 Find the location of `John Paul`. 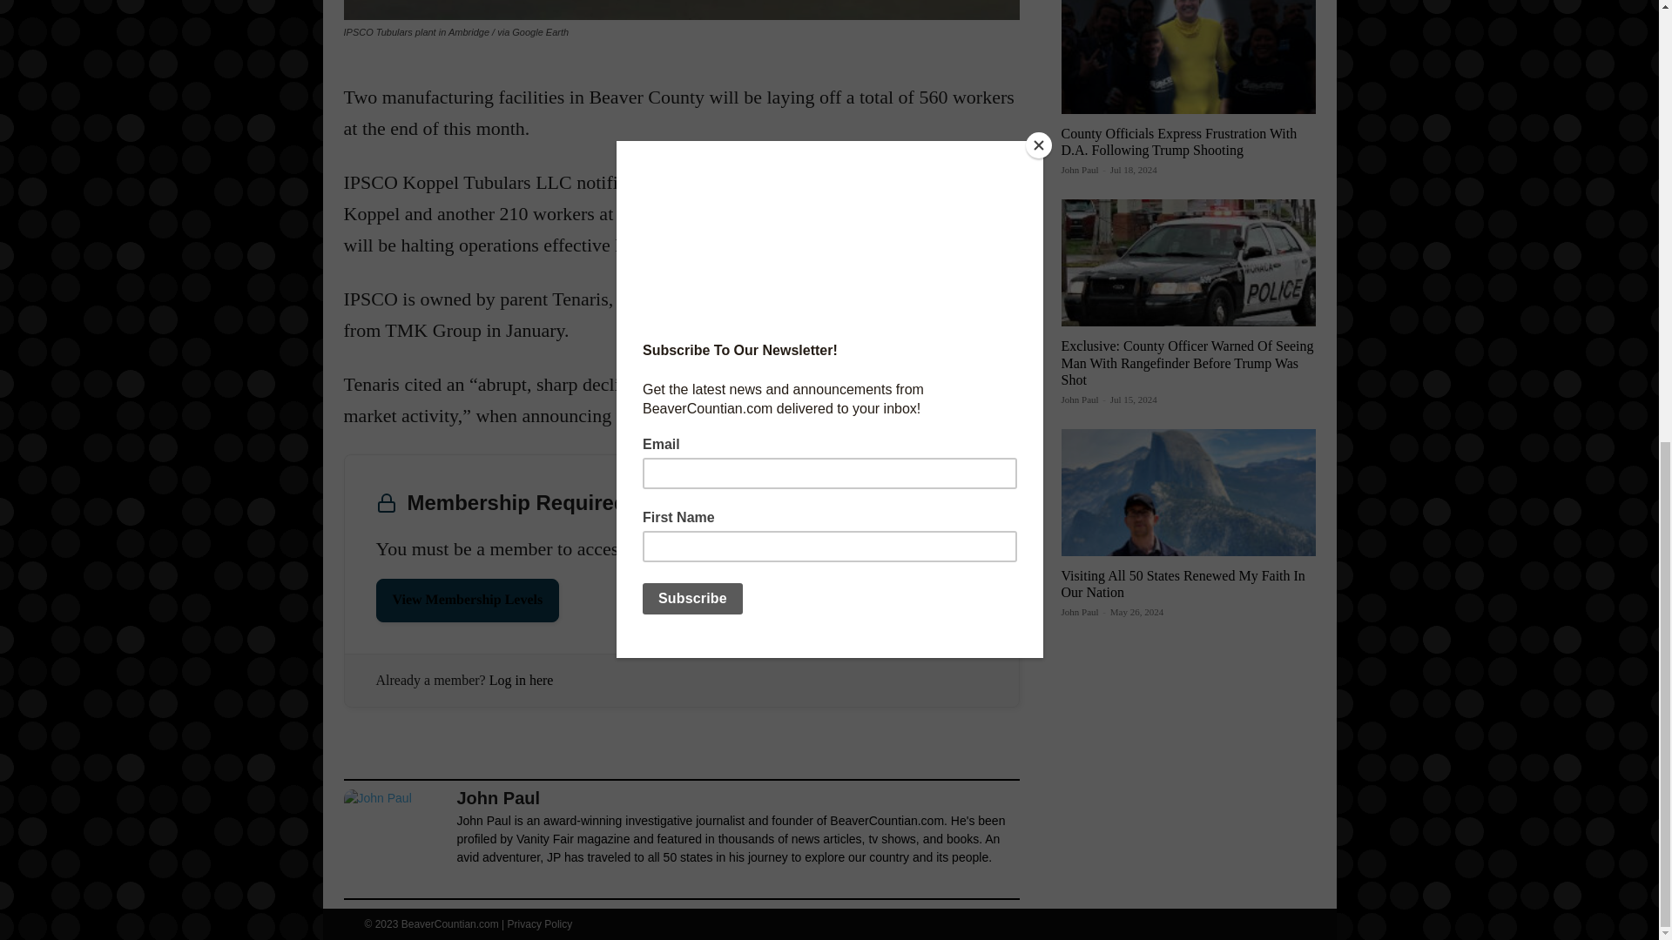

John Paul is located at coordinates (737, 798).